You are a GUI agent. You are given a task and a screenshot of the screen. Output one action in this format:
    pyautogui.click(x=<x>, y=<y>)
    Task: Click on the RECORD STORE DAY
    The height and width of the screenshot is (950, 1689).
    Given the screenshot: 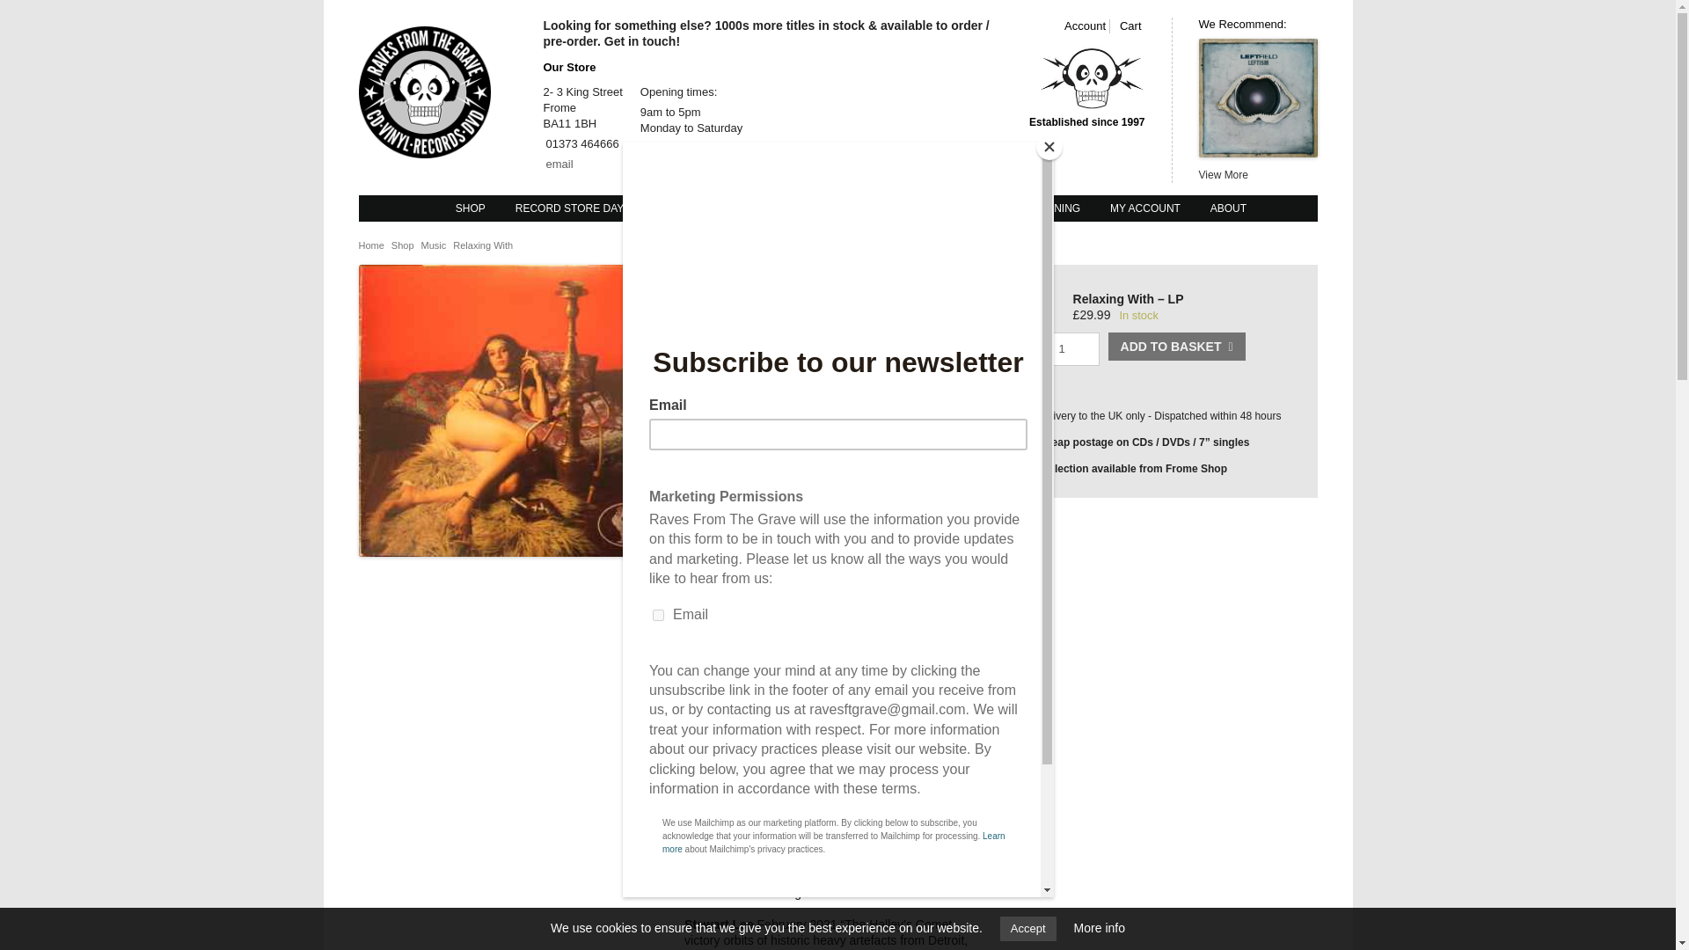 What is the action you would take?
    pyautogui.click(x=570, y=208)
    